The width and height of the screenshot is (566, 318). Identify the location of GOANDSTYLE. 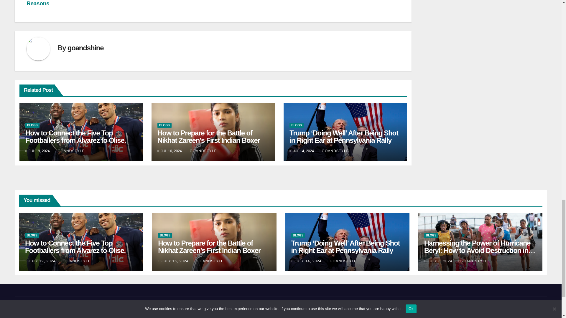
(334, 151).